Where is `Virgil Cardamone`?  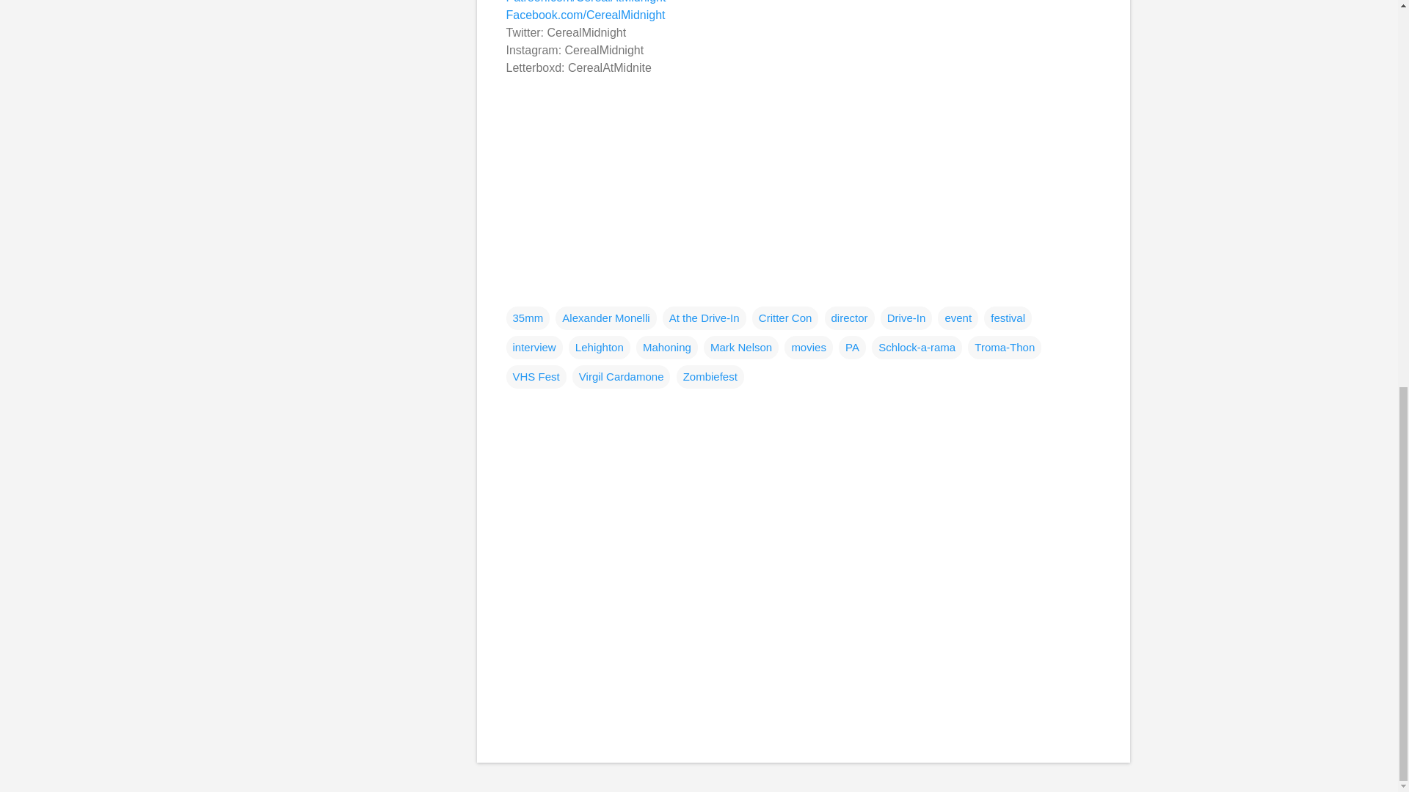
Virgil Cardamone is located at coordinates (621, 377).